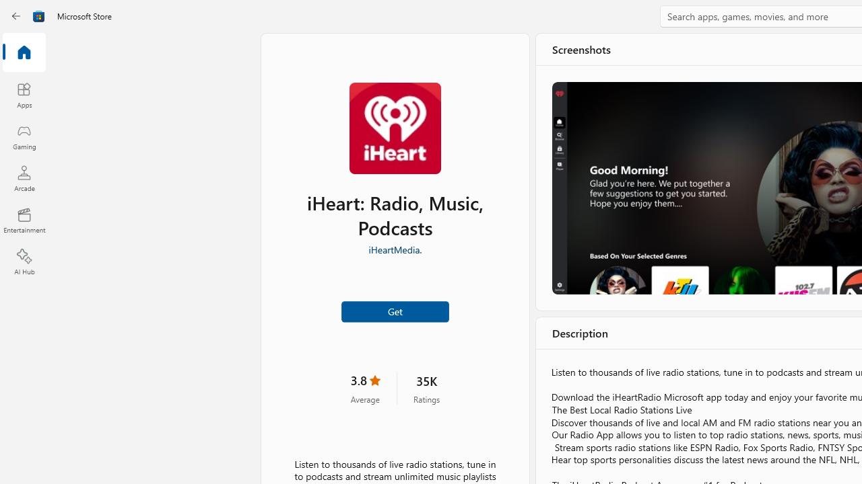 The image size is (862, 484). What do you see at coordinates (365, 387) in the screenshot?
I see `3.8 stars. Click to skip to ratings and reviews` at bounding box center [365, 387].